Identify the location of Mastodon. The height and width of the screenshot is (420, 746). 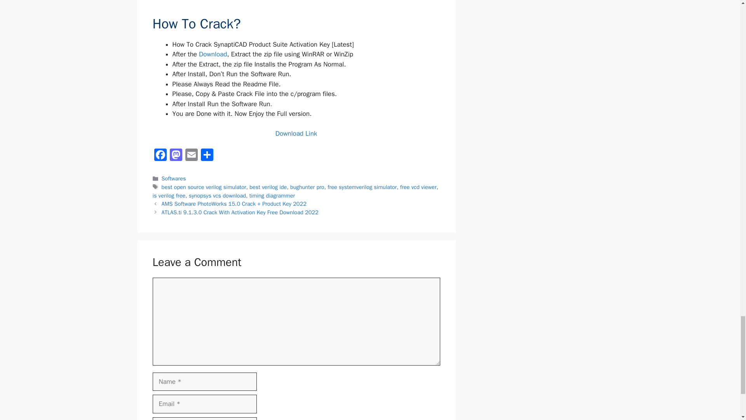
(176, 156).